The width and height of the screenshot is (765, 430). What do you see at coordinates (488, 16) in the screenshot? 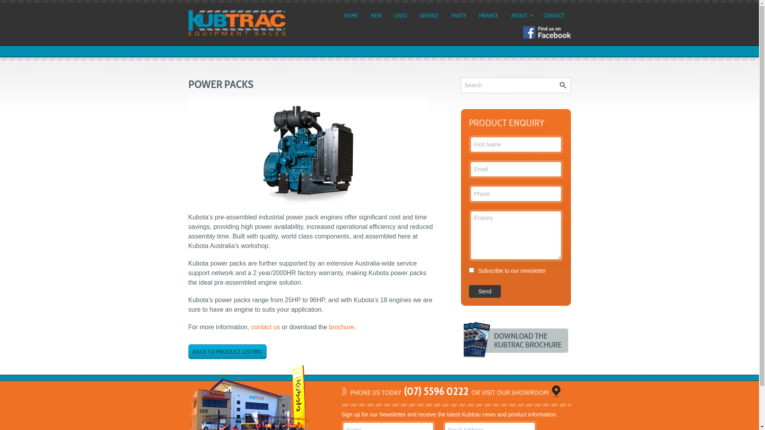
I see `FINANCE` at bounding box center [488, 16].